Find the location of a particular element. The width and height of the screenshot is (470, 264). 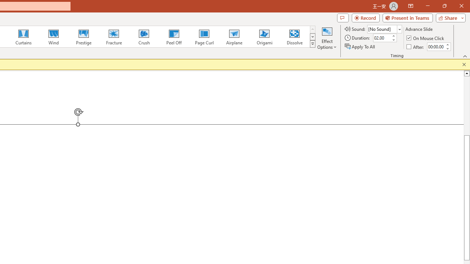

Wind is located at coordinates (53, 37).